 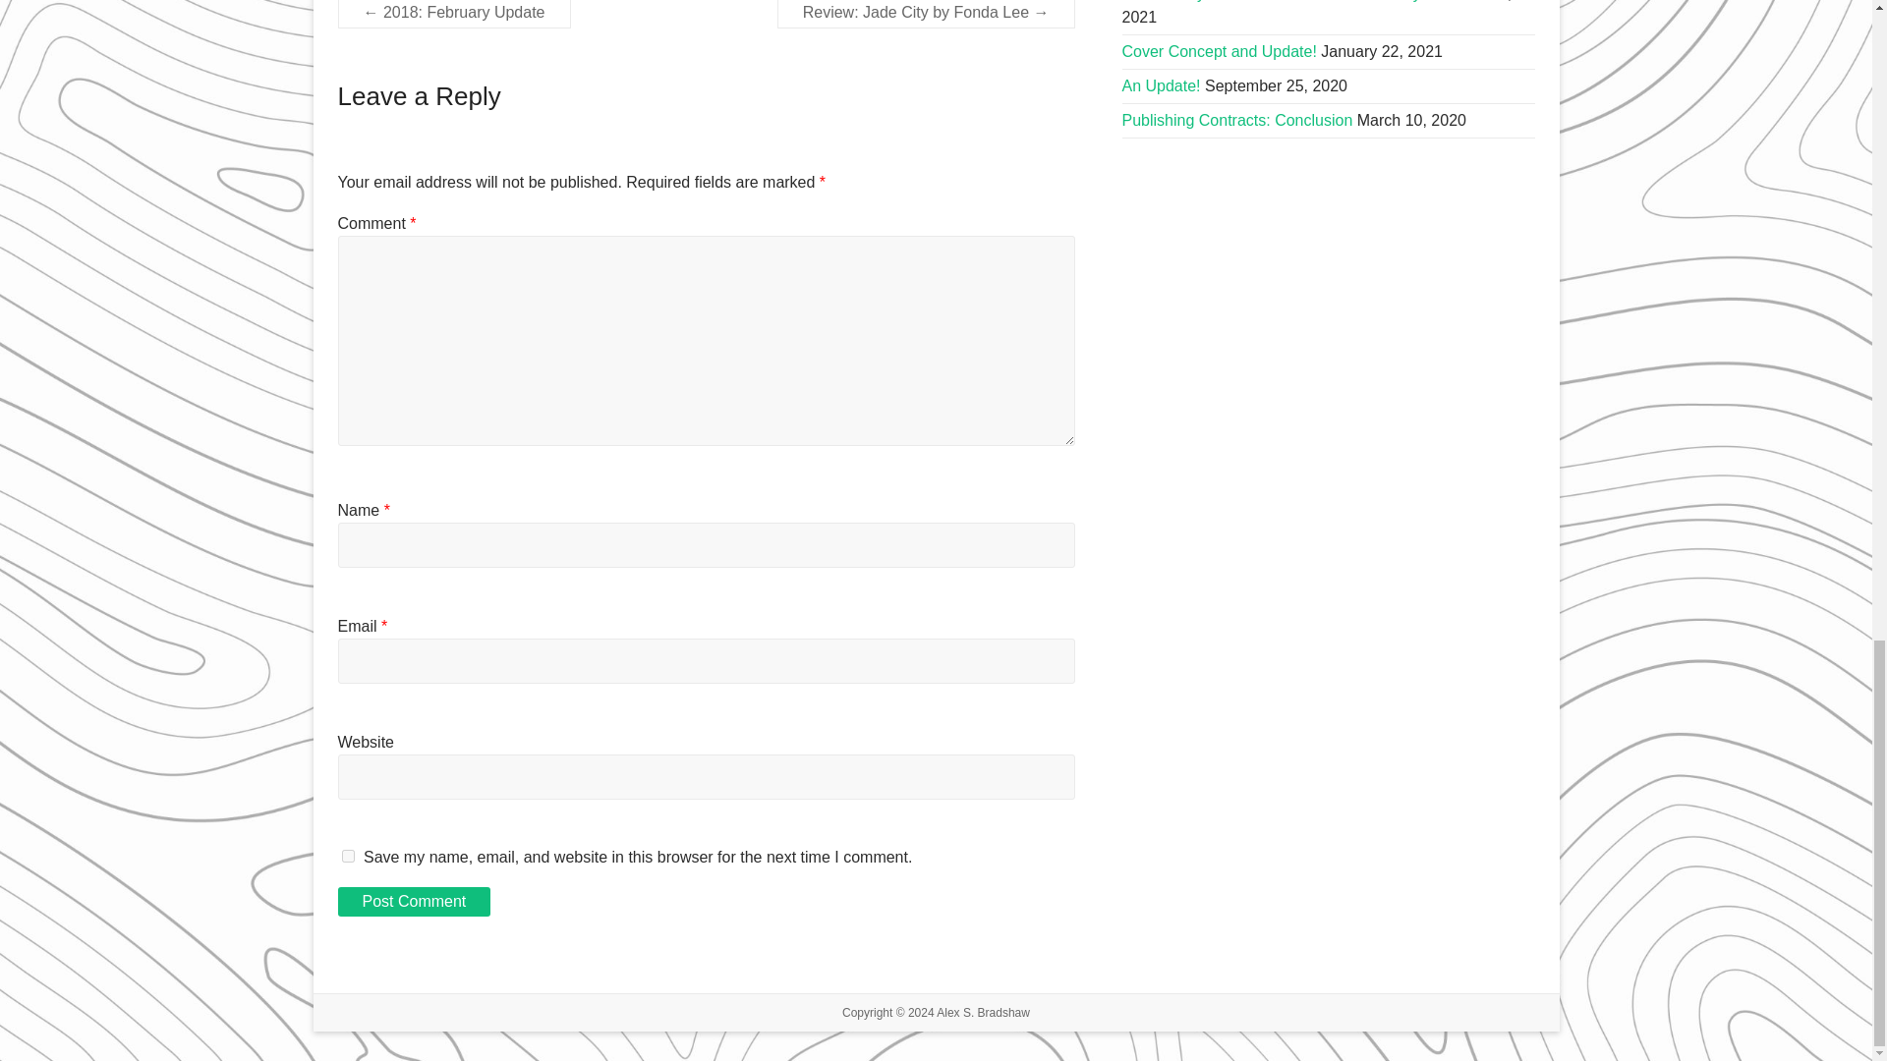 I want to click on Publishing Contracts: Conclusion, so click(x=1237, y=120).